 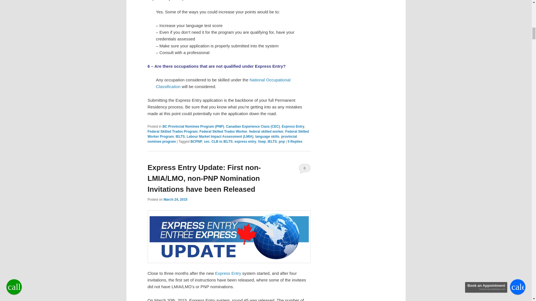 I want to click on 1:12 am, so click(x=175, y=199).